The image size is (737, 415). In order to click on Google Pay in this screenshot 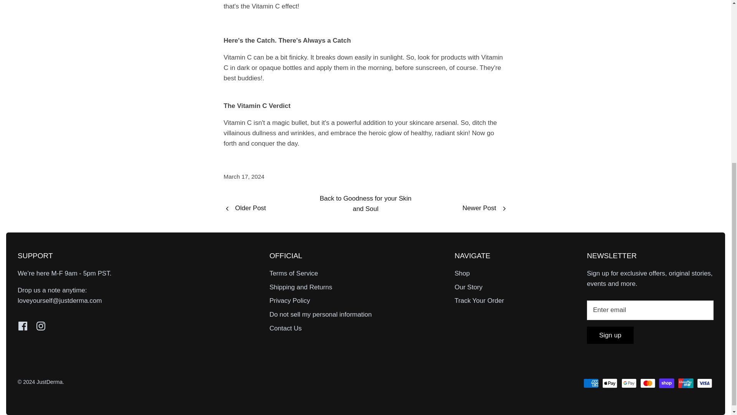, I will do `click(629, 383)`.